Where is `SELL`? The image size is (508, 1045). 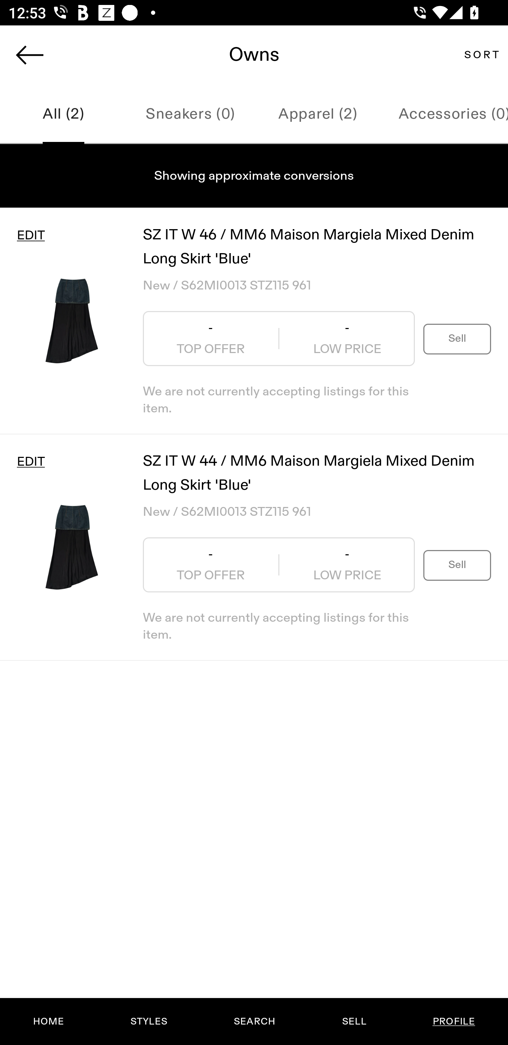
SELL is located at coordinates (354, 1021).